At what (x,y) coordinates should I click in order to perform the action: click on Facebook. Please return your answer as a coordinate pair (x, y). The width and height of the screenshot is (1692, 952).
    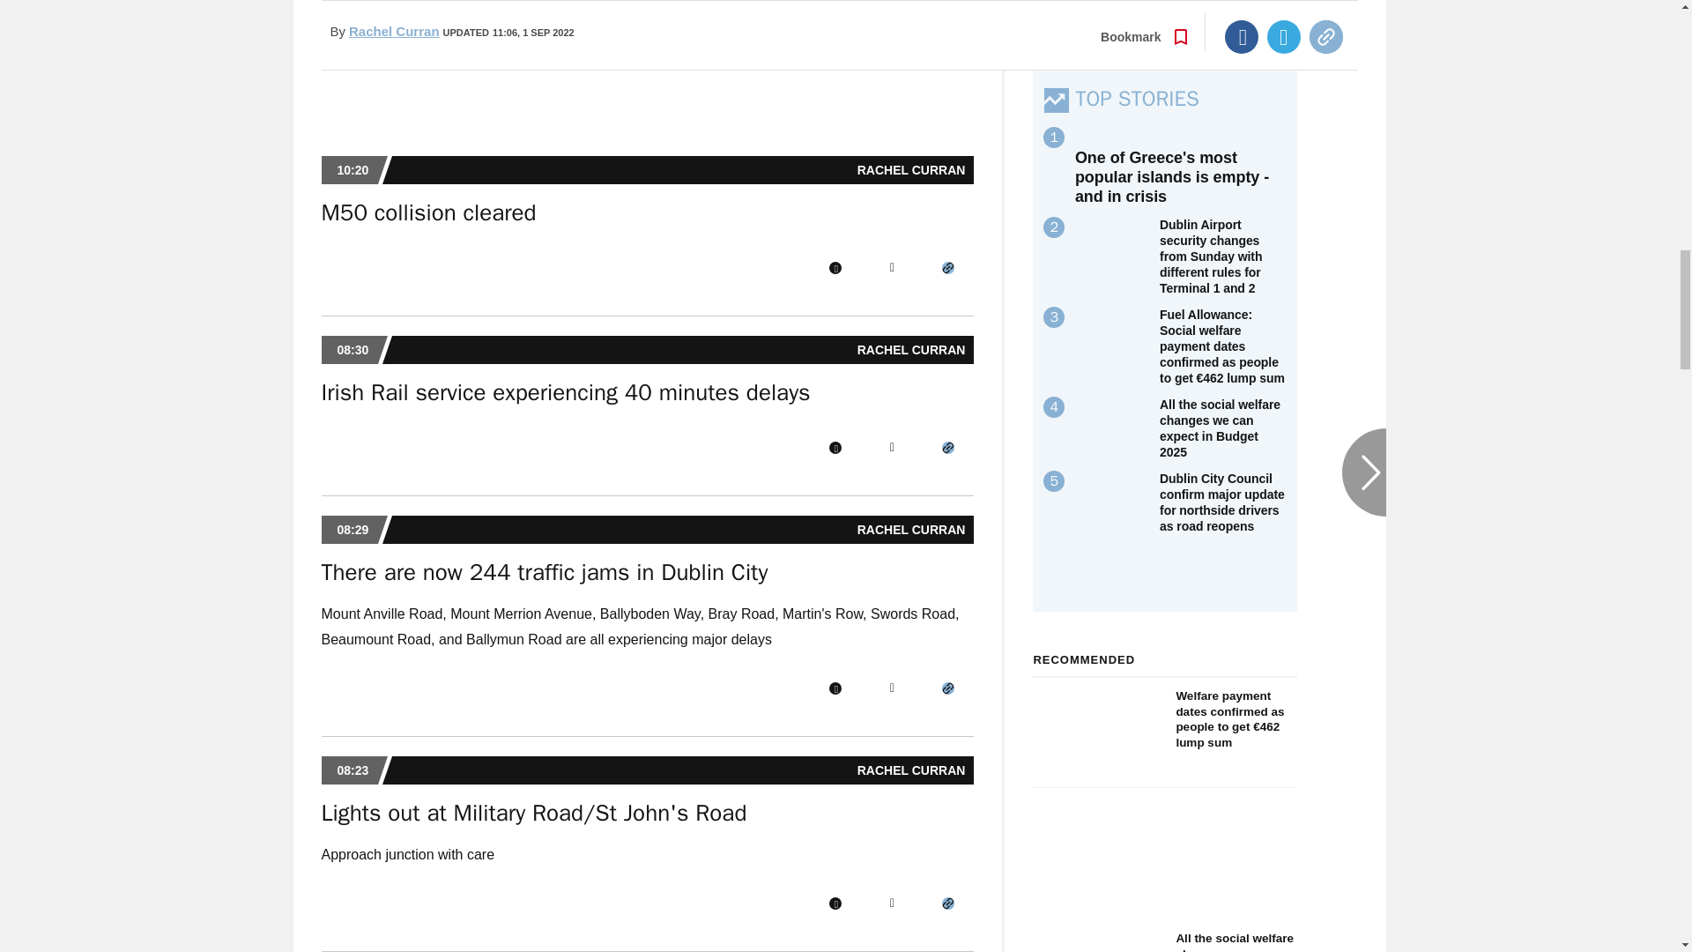
    Looking at the image, I should click on (835, 448).